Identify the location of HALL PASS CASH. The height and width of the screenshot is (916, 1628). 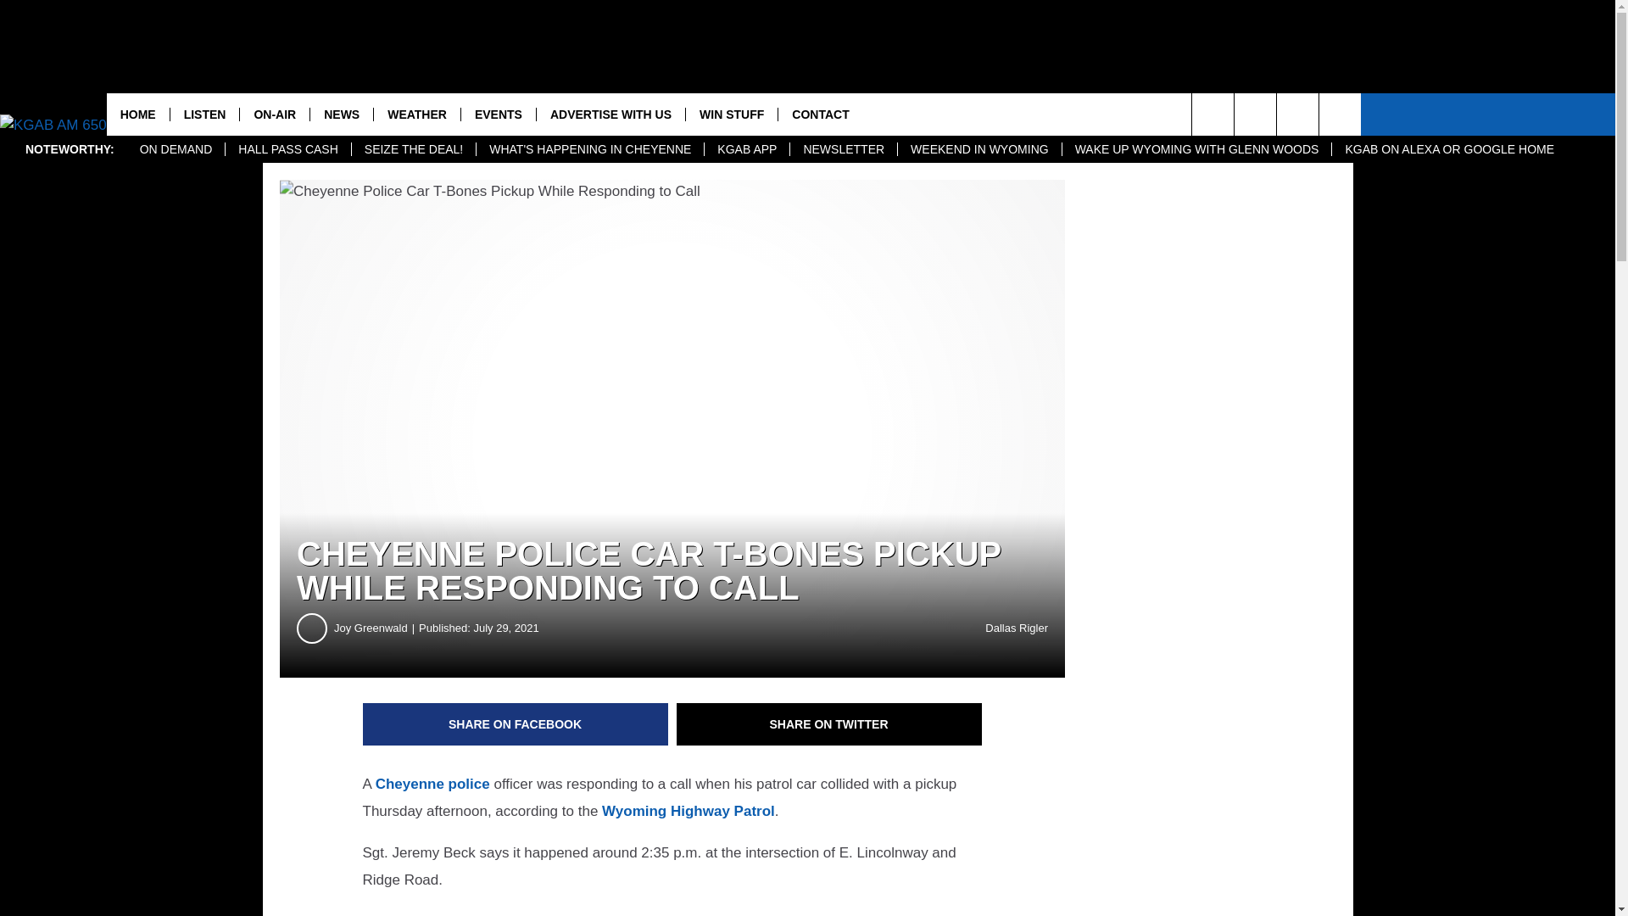
(287, 149).